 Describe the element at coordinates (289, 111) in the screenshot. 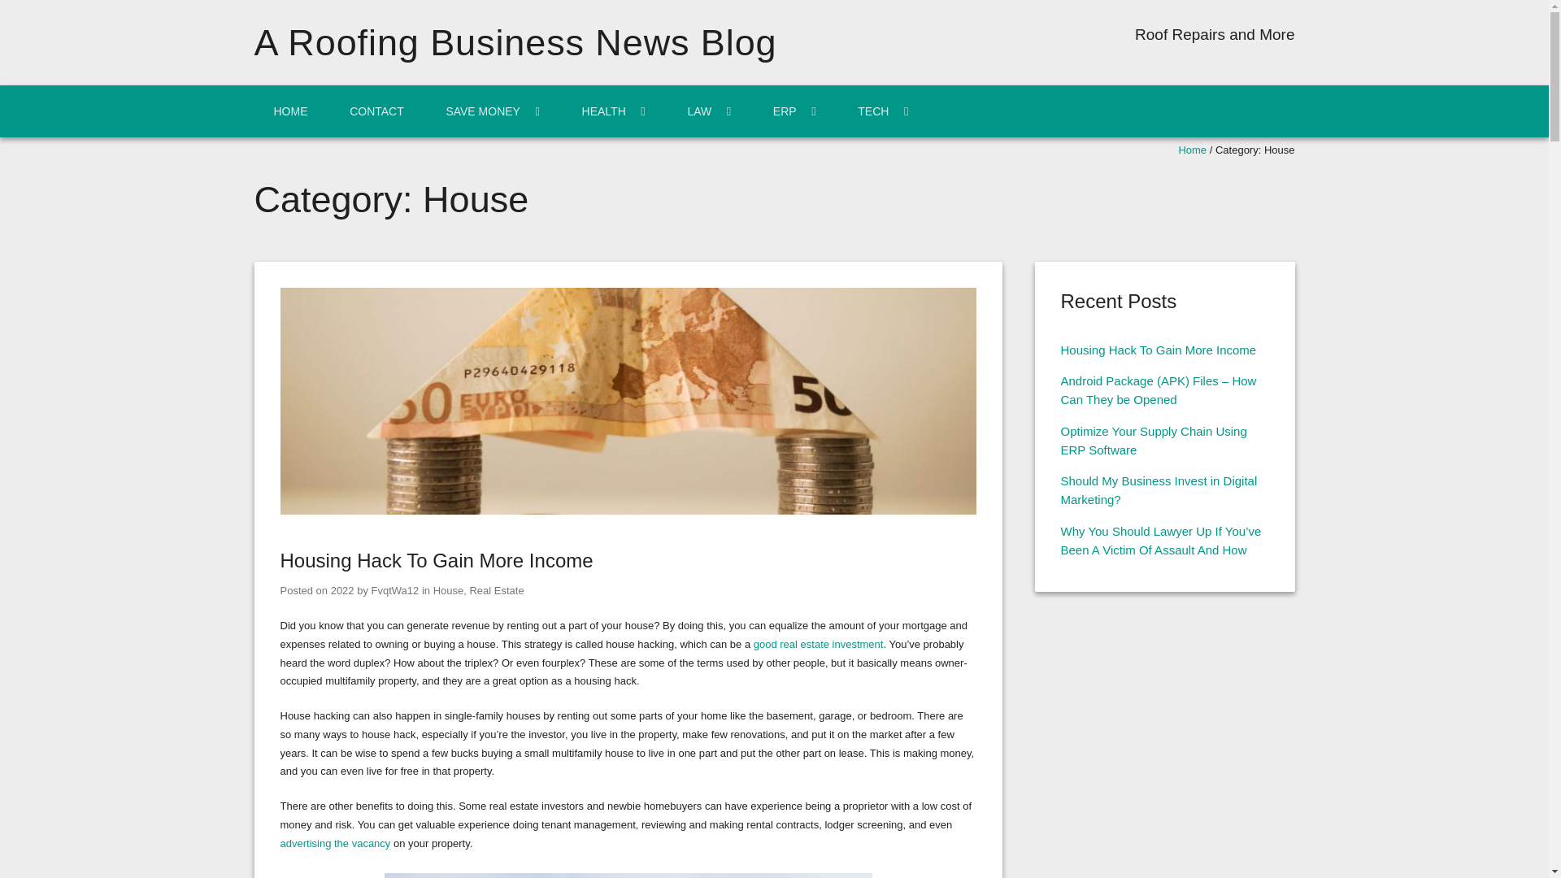

I see `HOME` at that location.